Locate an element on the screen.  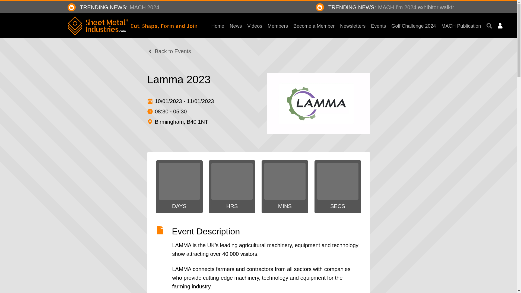
Become a Member is located at coordinates (191, 7).